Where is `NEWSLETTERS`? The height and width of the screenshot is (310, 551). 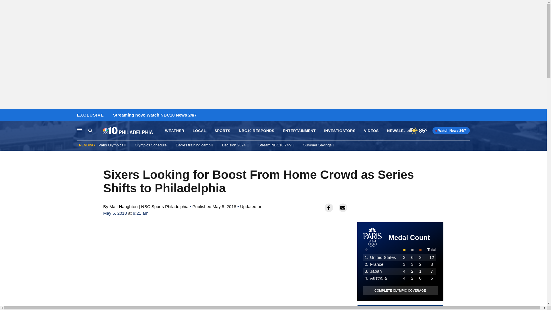 NEWSLETTERS is located at coordinates (402, 130).